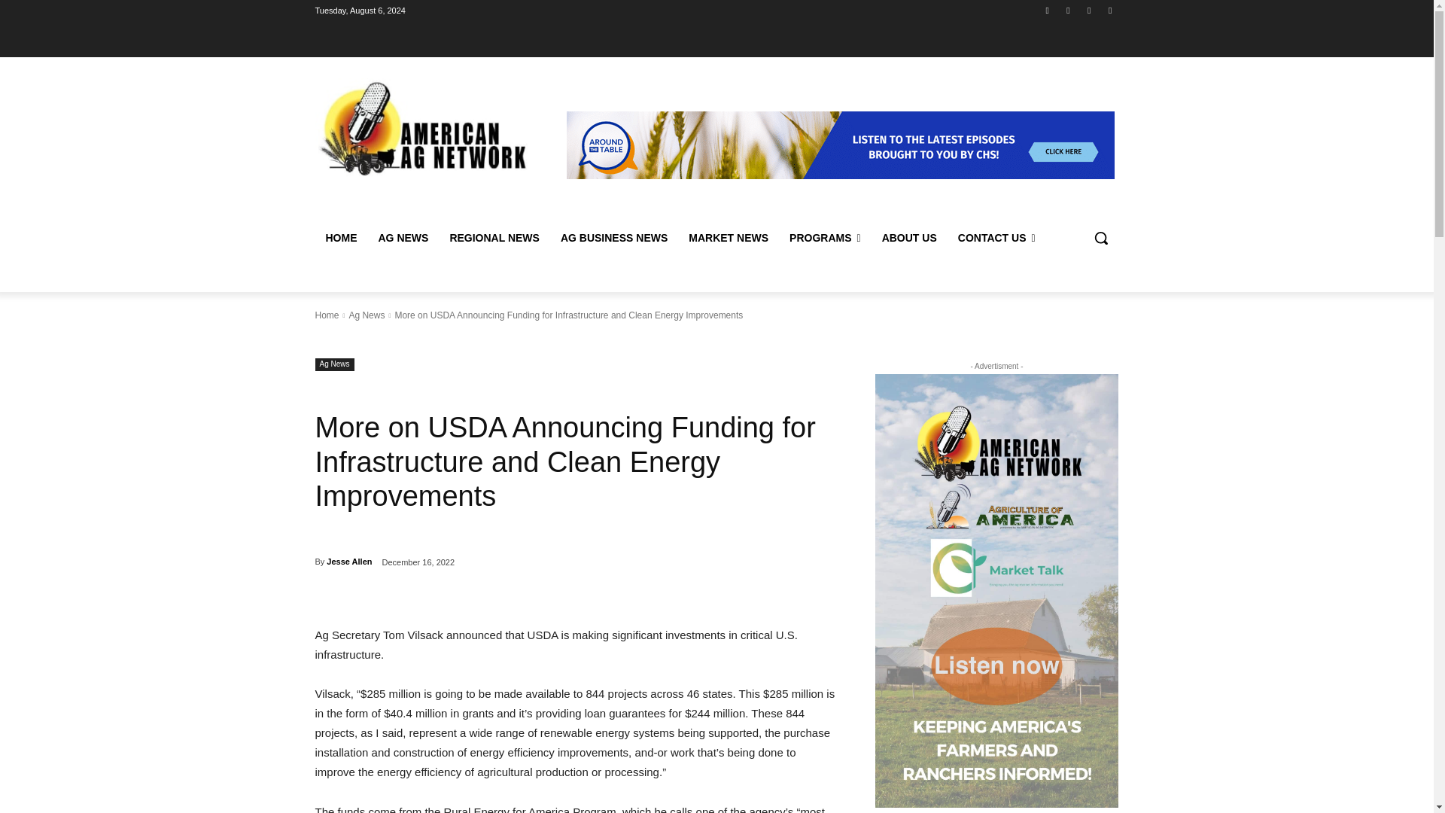  I want to click on MARKET NEWS, so click(728, 238).